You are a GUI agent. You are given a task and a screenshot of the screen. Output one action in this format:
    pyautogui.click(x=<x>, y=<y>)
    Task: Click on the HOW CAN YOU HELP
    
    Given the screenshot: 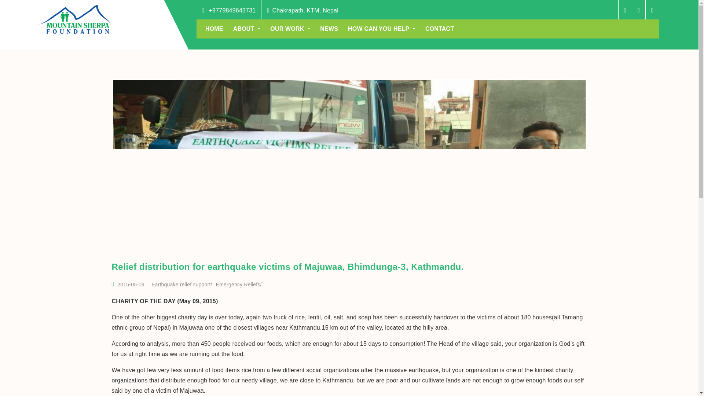 What is the action you would take?
    pyautogui.click(x=381, y=29)
    